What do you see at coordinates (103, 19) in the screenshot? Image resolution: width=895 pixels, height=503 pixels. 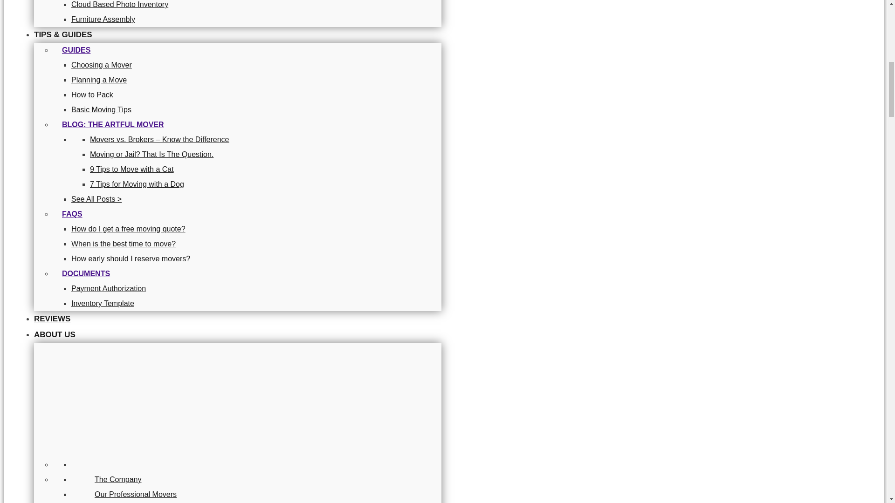 I see `Furniture Assembly` at bounding box center [103, 19].